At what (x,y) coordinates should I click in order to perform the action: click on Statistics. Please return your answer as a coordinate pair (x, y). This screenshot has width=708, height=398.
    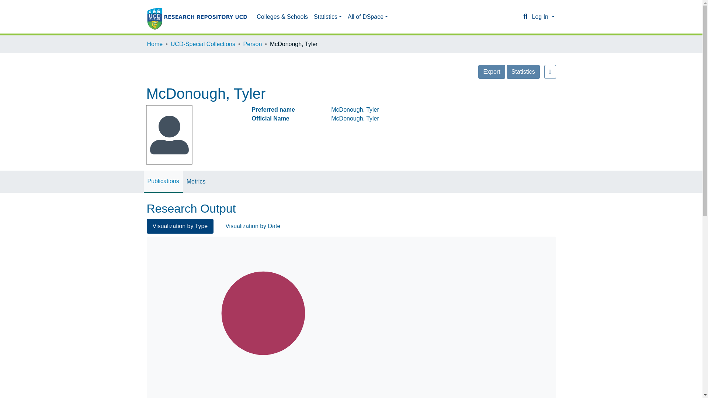
    Looking at the image, I should click on (523, 71).